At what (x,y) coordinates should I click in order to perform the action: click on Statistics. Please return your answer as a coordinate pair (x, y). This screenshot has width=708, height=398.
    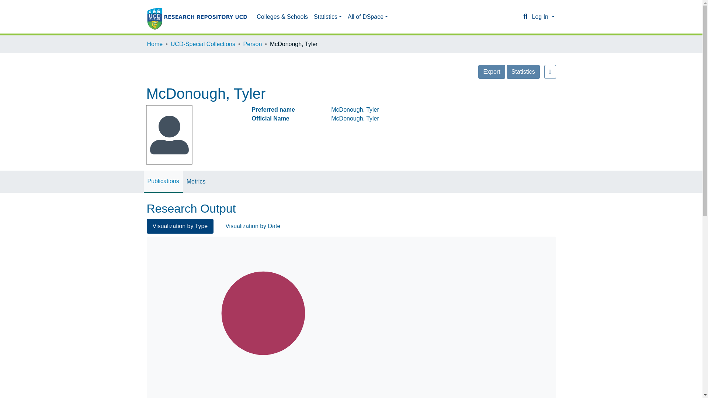
    Looking at the image, I should click on (523, 71).